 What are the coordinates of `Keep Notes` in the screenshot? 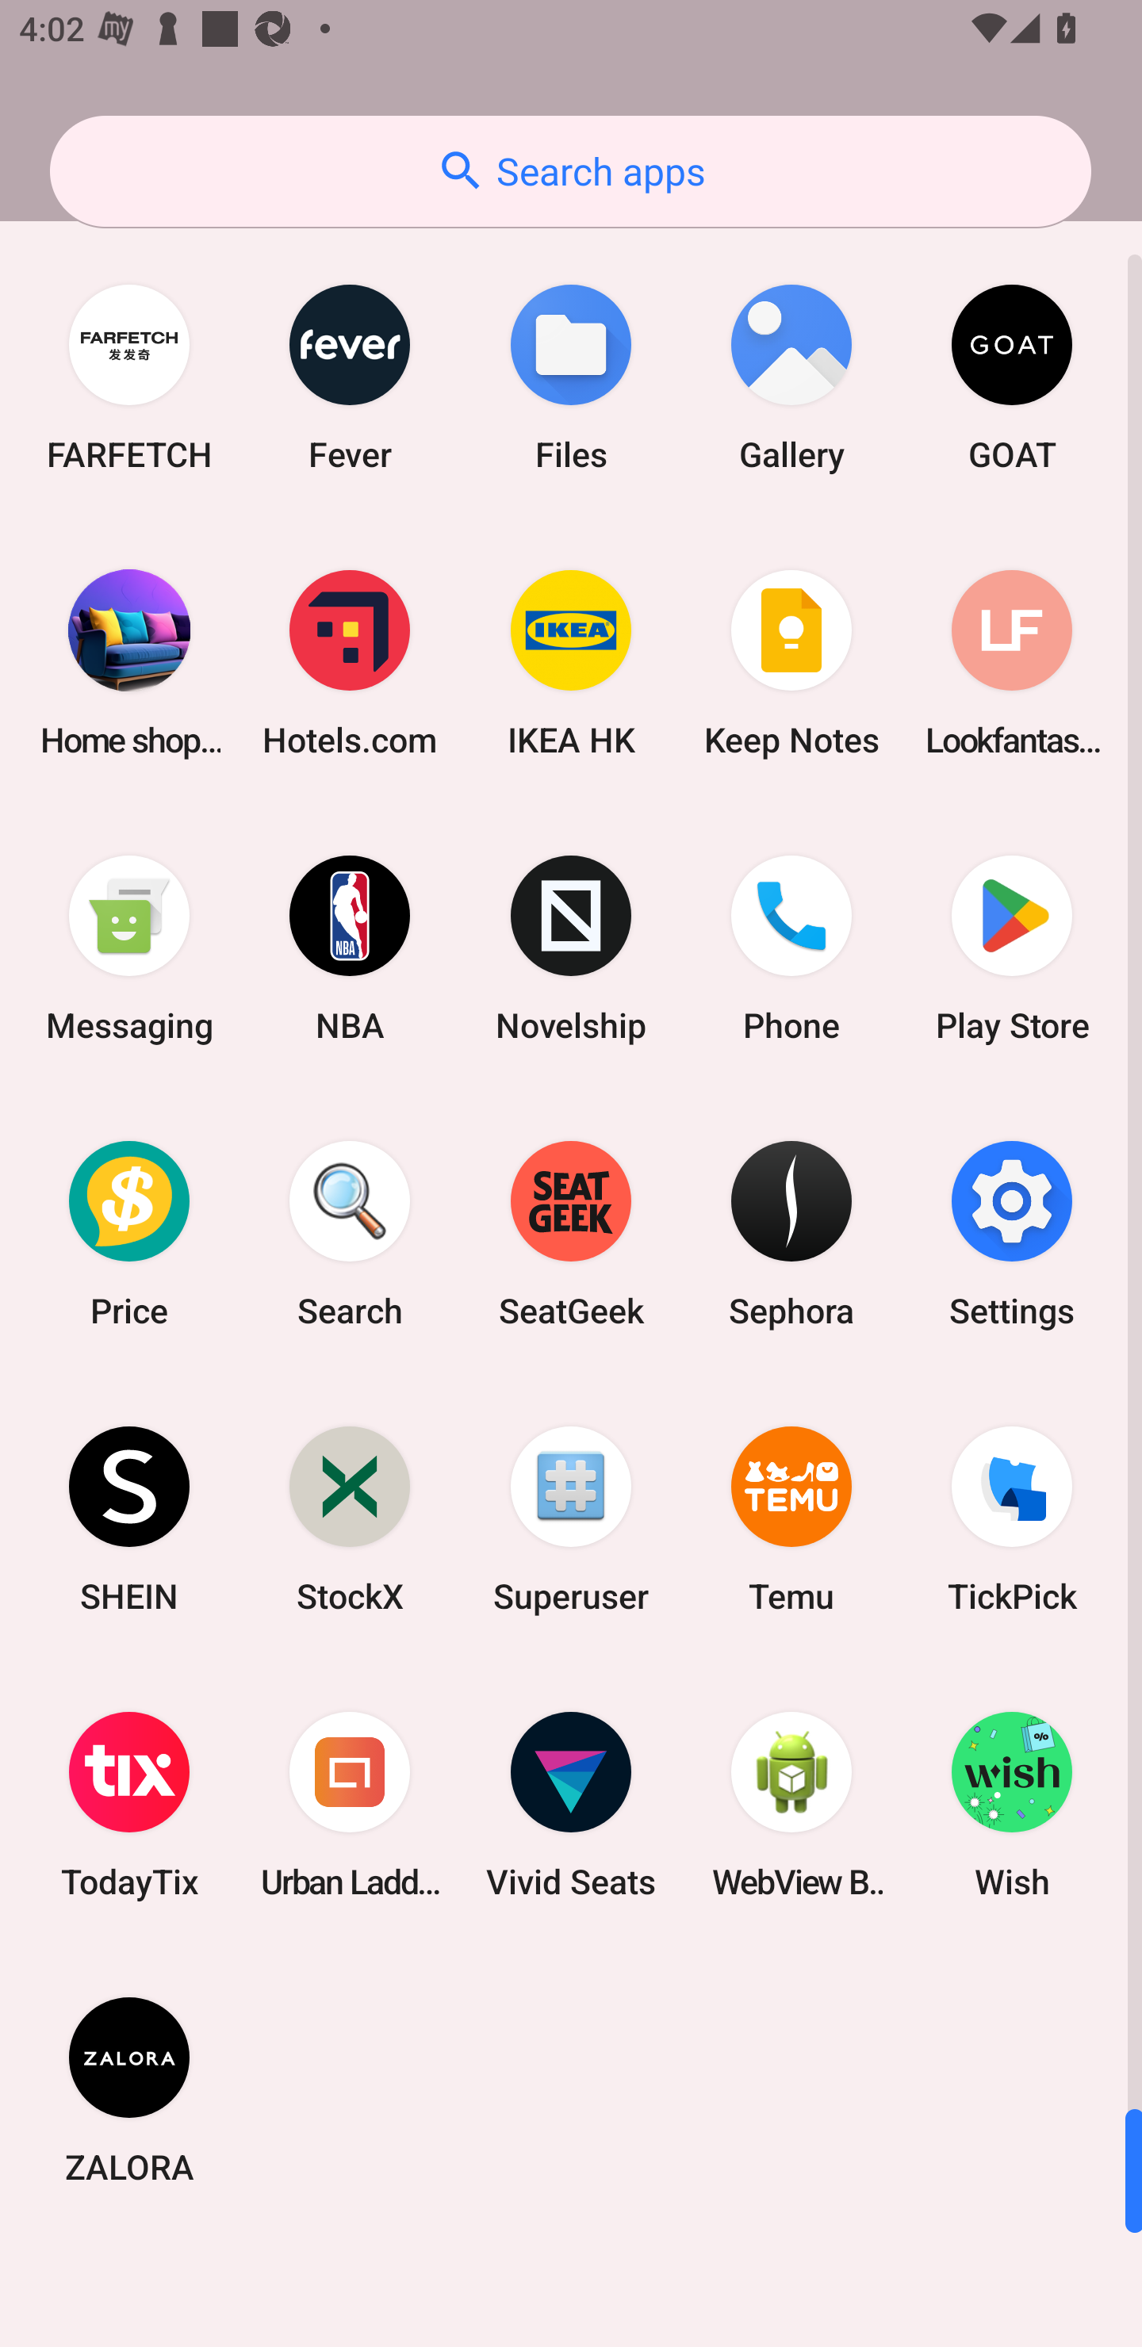 It's located at (791, 663).